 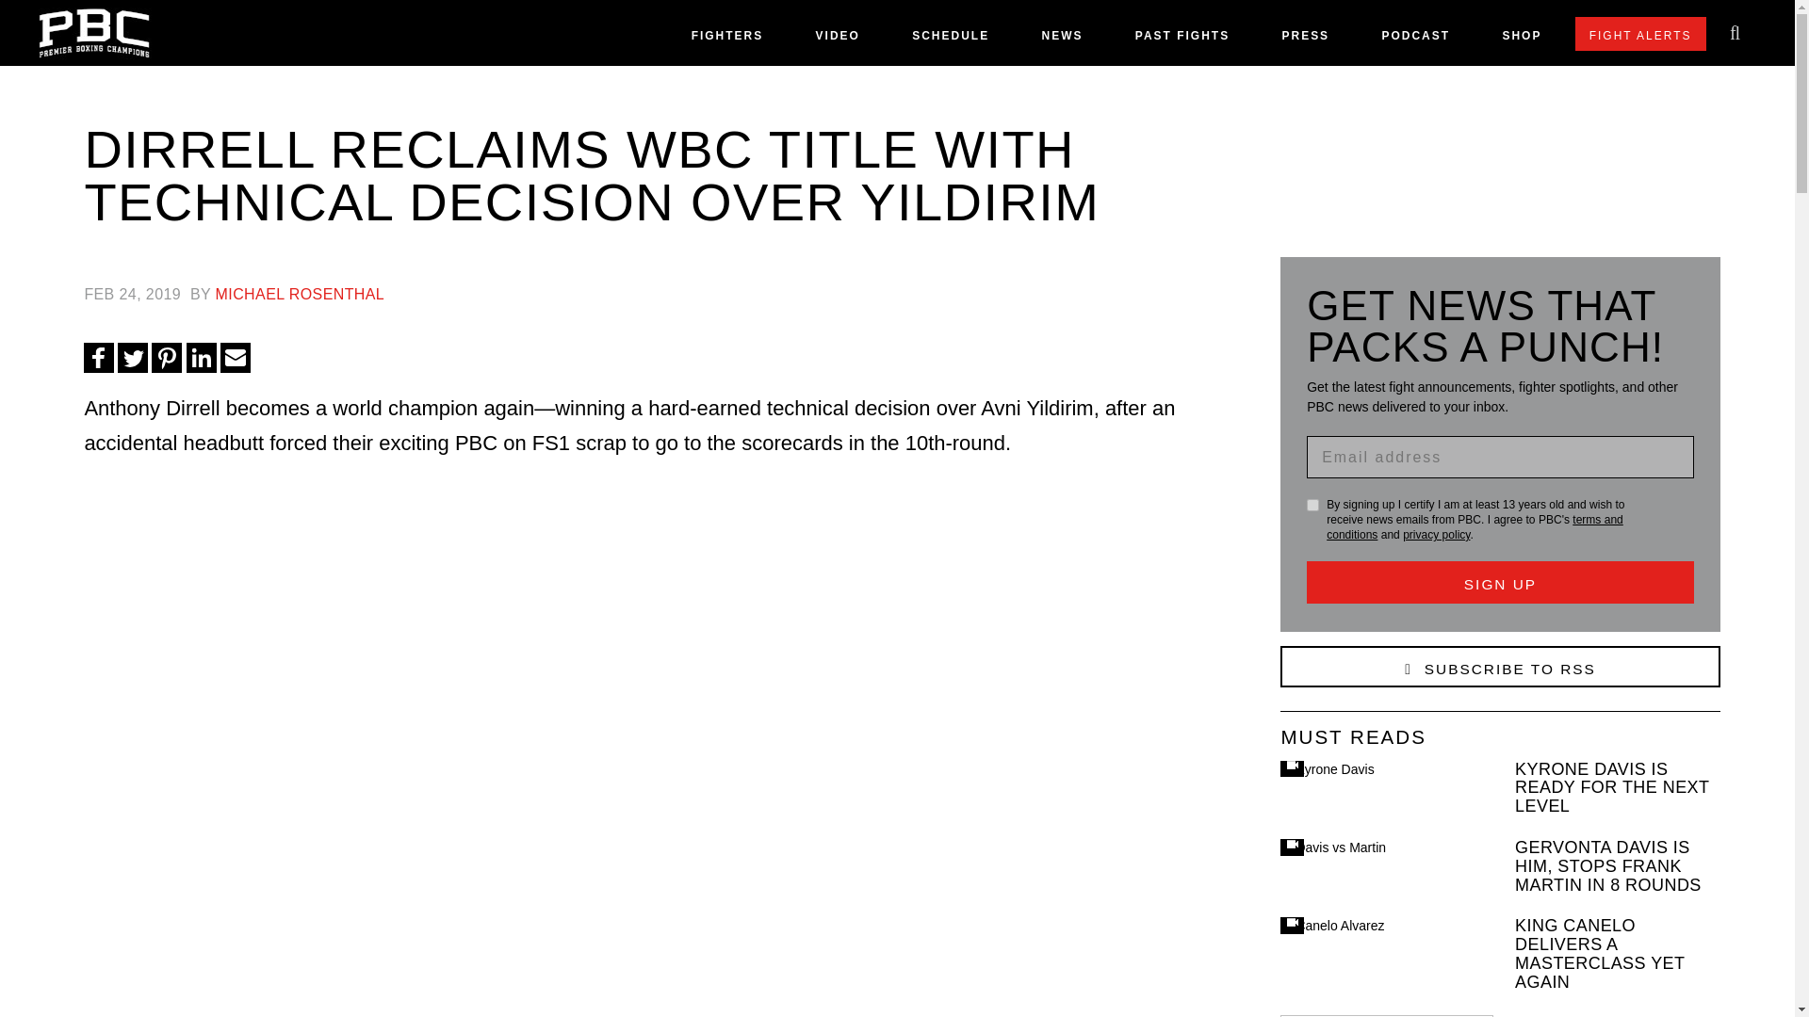 I want to click on PODCAST, so click(x=1415, y=40).